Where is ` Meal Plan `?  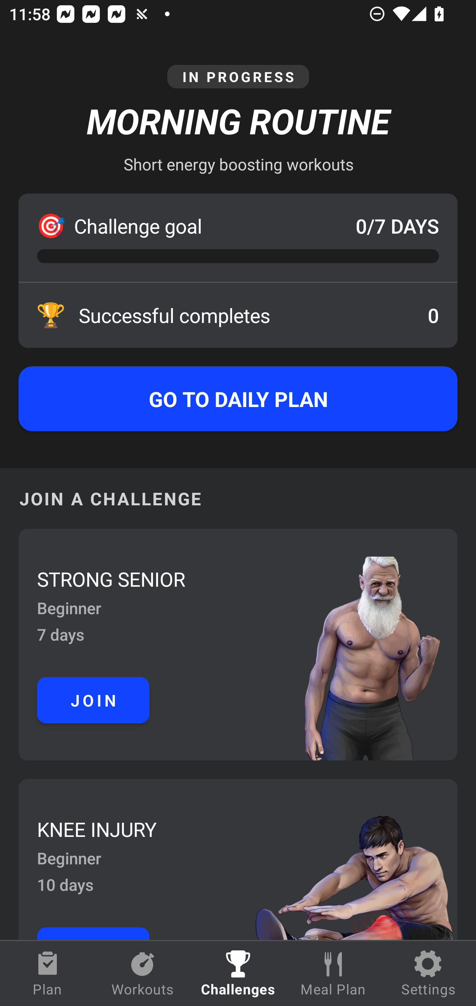  Meal Plan  is located at coordinates (333, 974).